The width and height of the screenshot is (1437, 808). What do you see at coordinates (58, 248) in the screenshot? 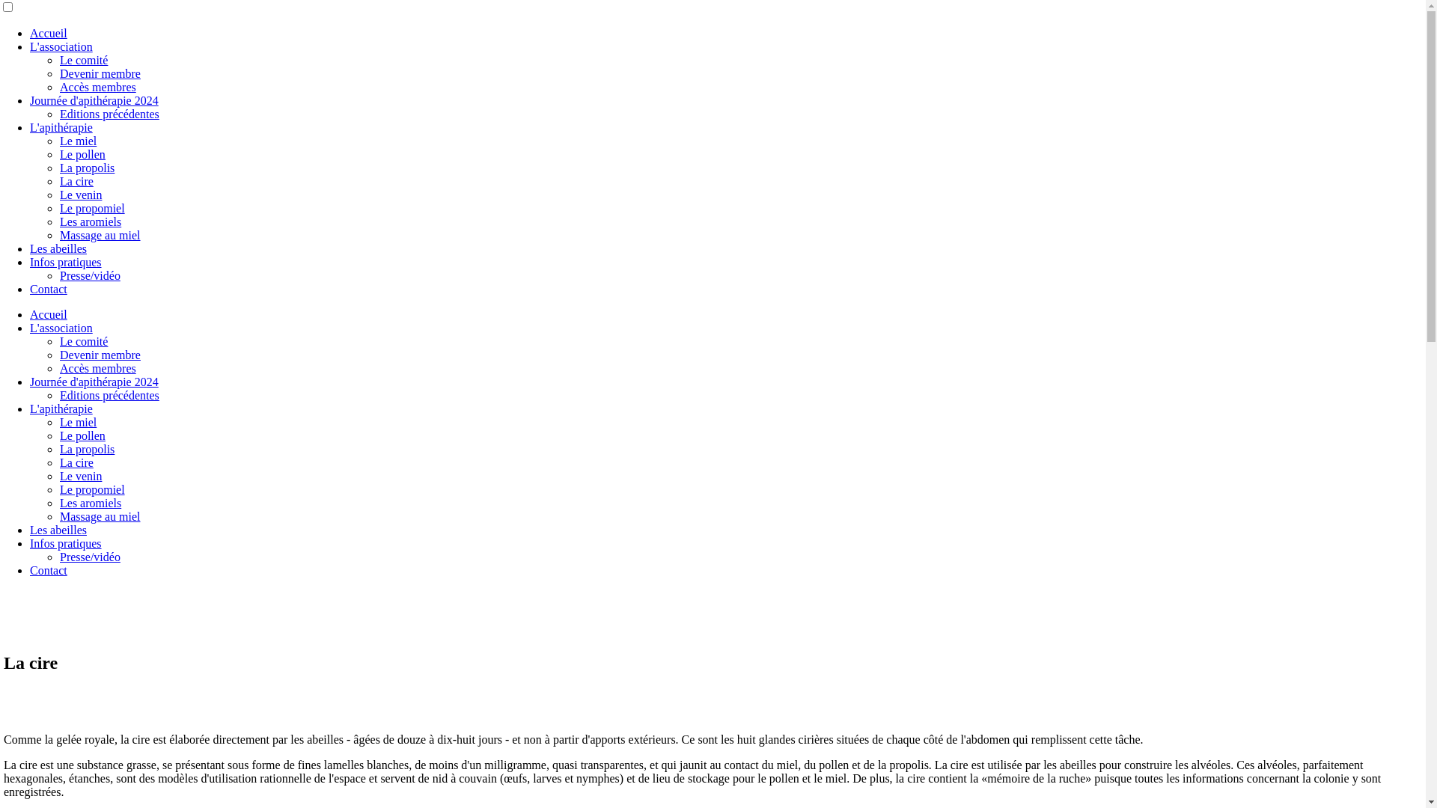
I see `Les abeilles` at bounding box center [58, 248].